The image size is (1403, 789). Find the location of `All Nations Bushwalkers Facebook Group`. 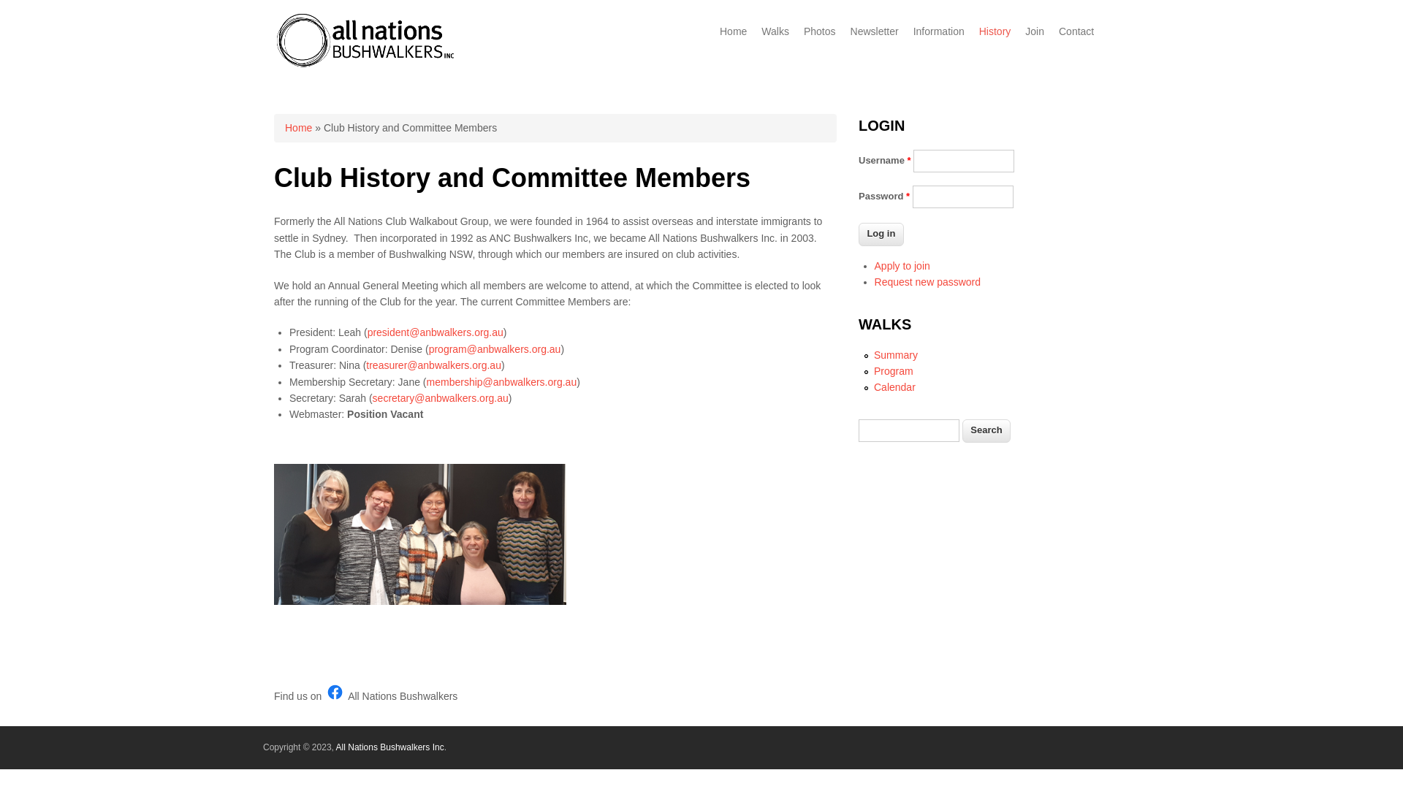

All Nations Bushwalkers Facebook Group is located at coordinates (335, 693).